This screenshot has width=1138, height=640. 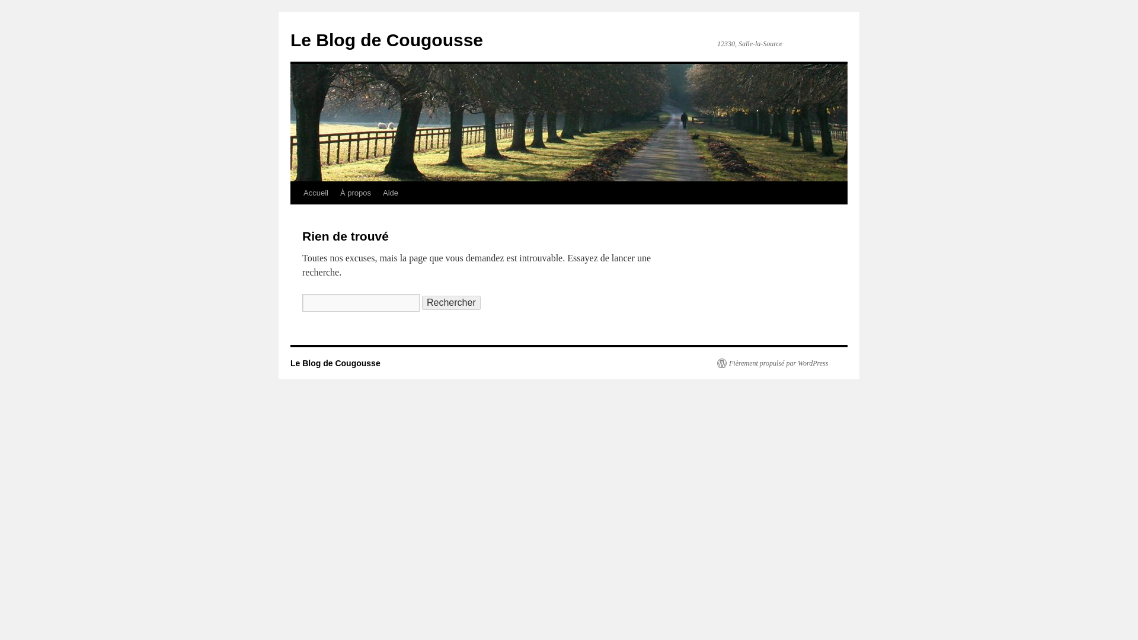 What do you see at coordinates (451, 302) in the screenshot?
I see `Rechercher` at bounding box center [451, 302].